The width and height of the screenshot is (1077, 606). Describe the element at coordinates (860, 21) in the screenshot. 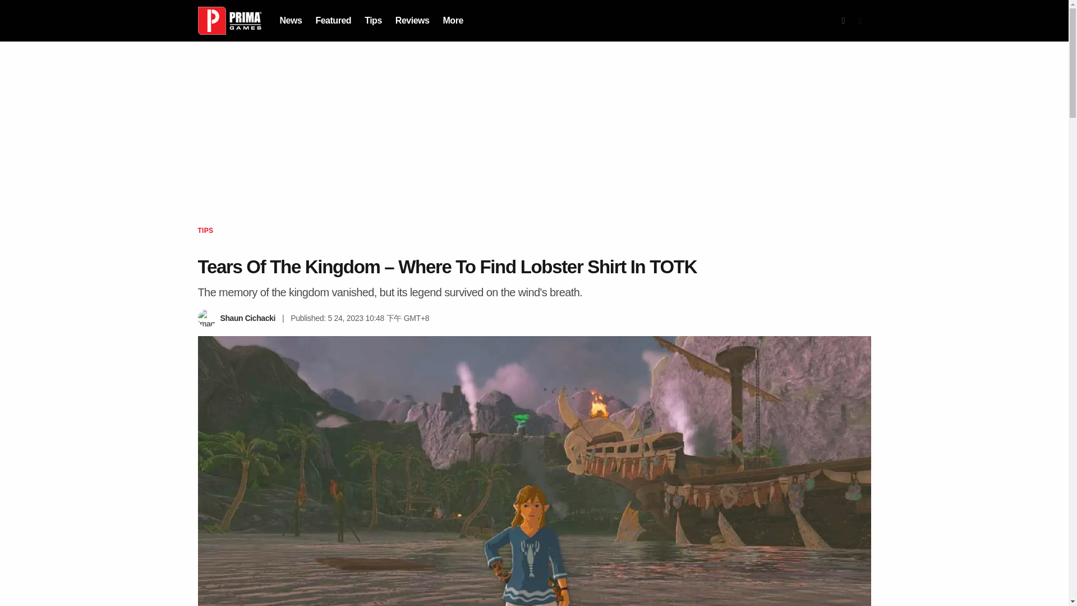

I see `Dark Mode` at that location.